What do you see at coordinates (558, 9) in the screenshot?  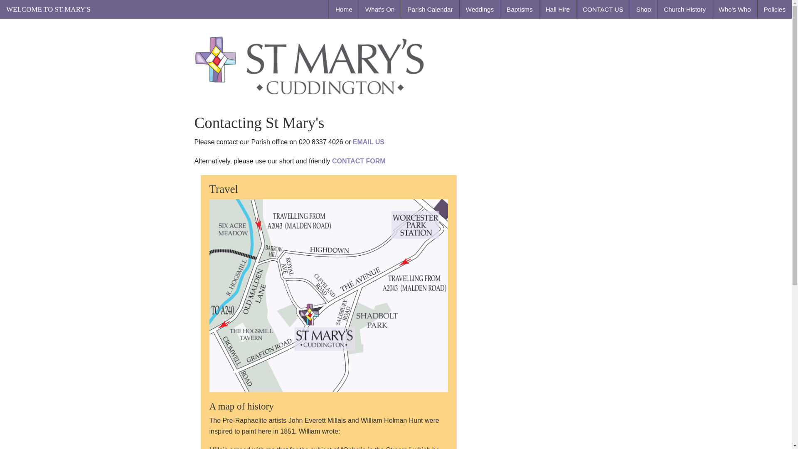 I see `Hall Hire` at bounding box center [558, 9].